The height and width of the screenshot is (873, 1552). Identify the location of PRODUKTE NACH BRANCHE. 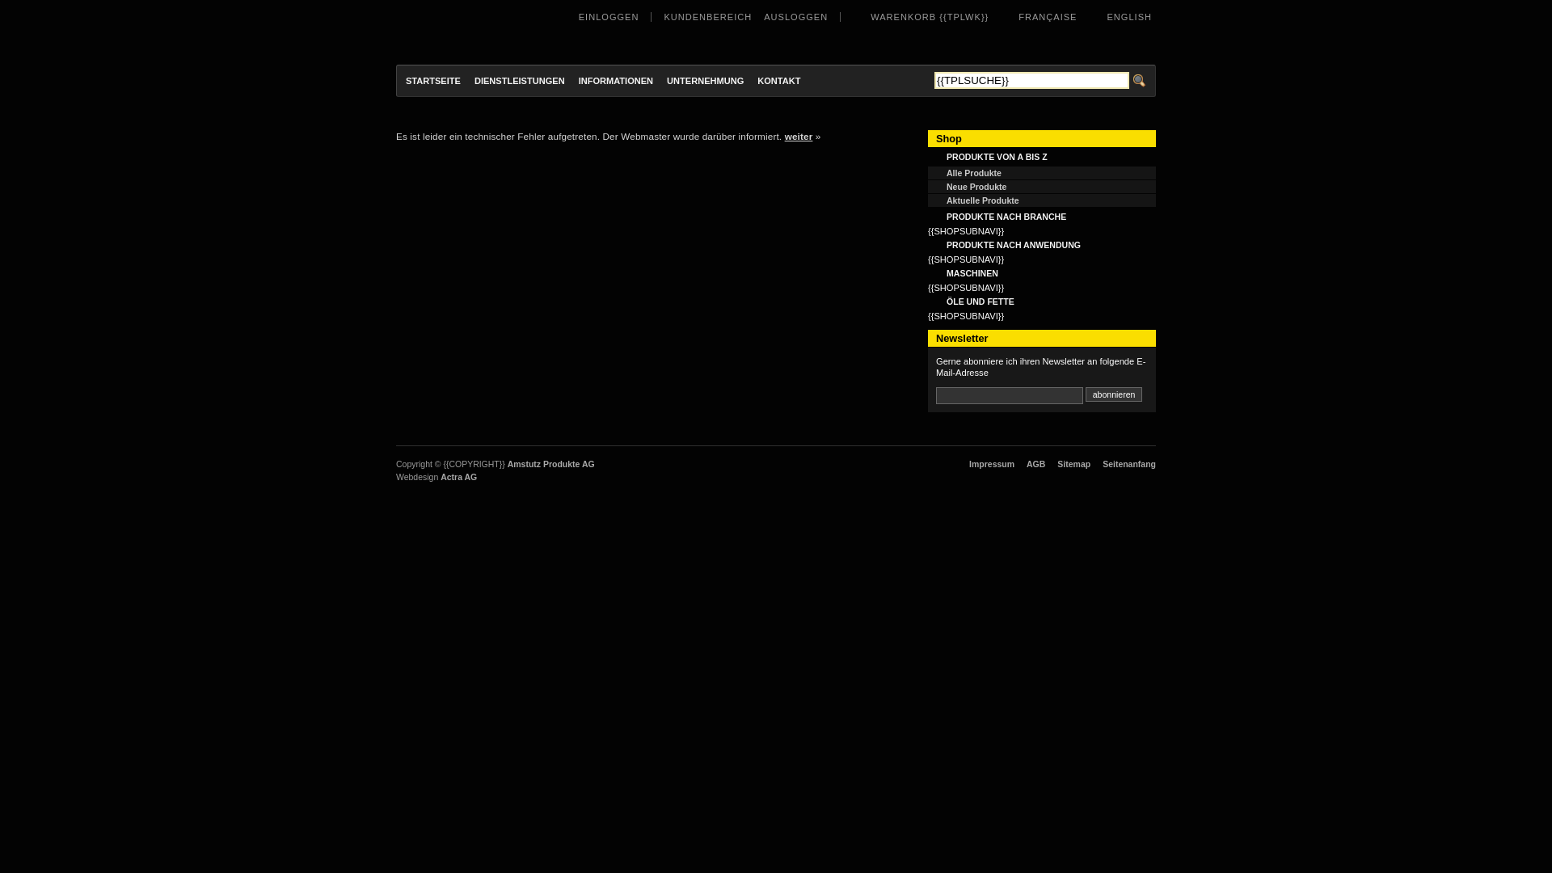
(1042, 217).